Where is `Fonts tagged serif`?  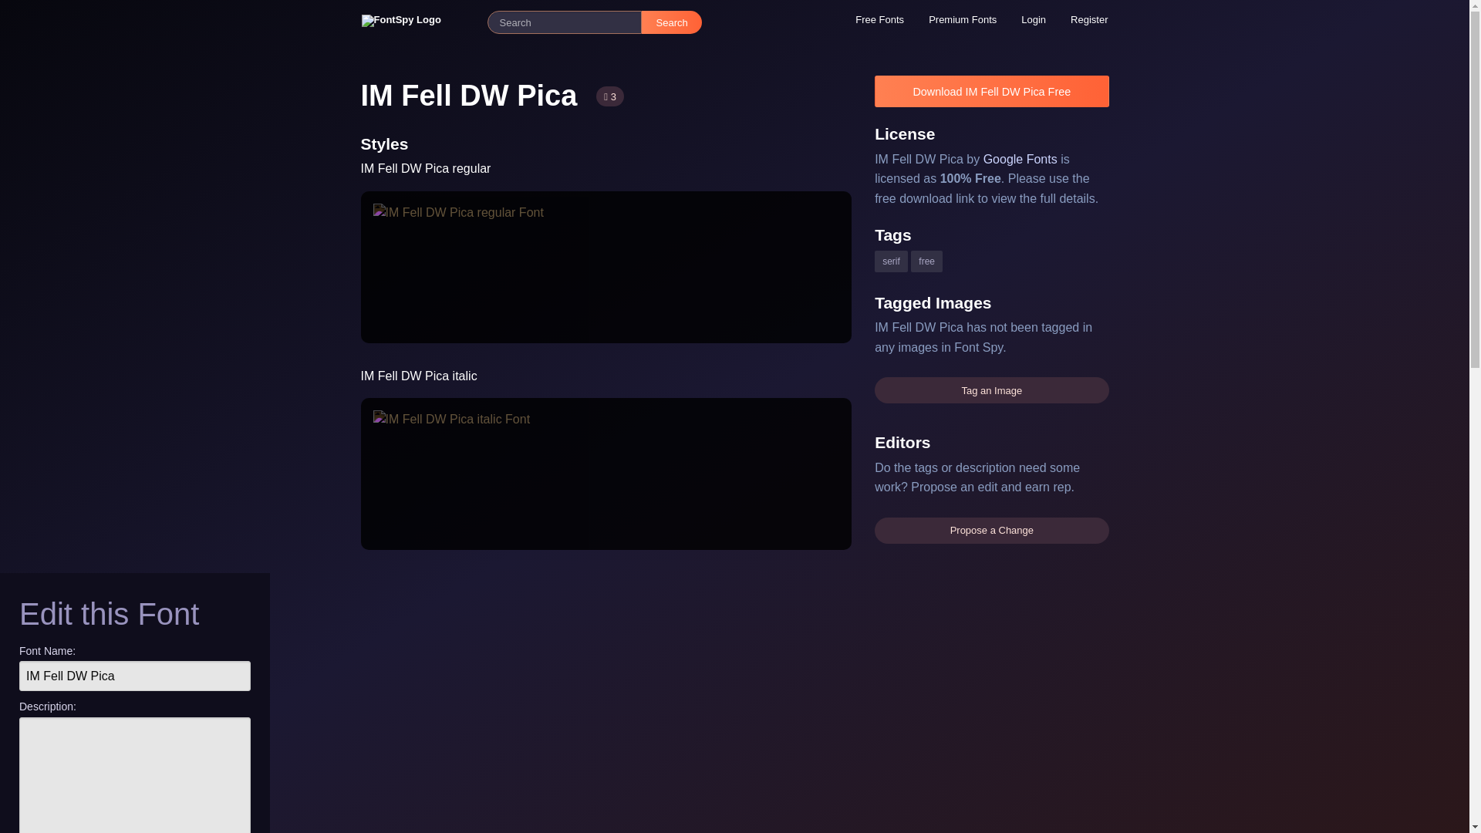
Fonts tagged serif is located at coordinates (892, 261).